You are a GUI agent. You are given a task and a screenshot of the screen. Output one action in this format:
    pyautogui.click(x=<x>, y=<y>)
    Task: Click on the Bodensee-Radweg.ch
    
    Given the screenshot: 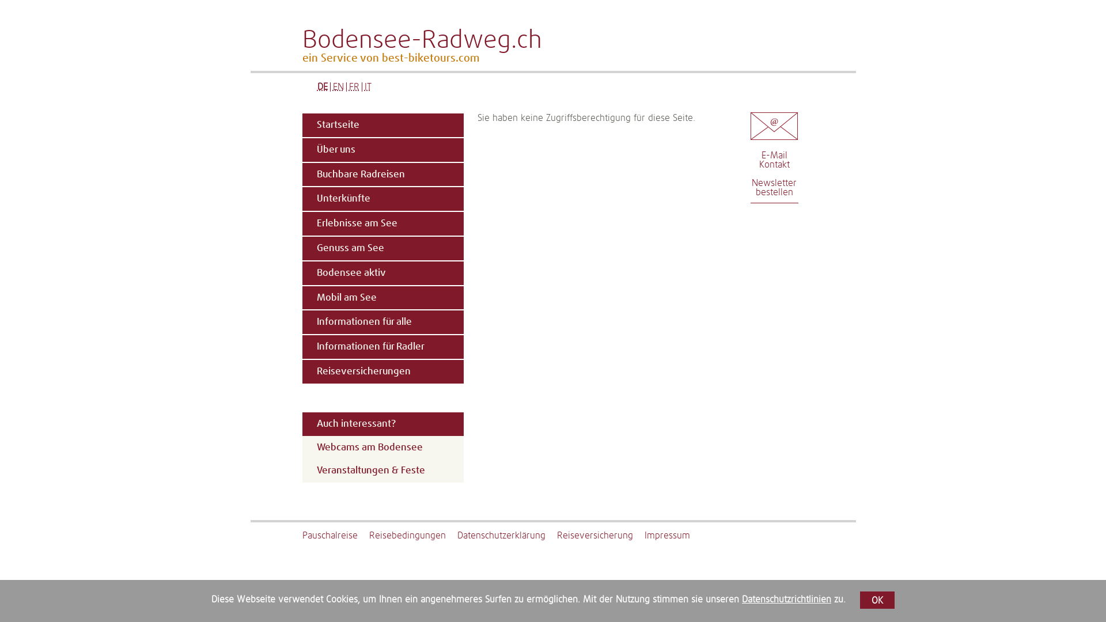 What is the action you would take?
    pyautogui.click(x=578, y=41)
    